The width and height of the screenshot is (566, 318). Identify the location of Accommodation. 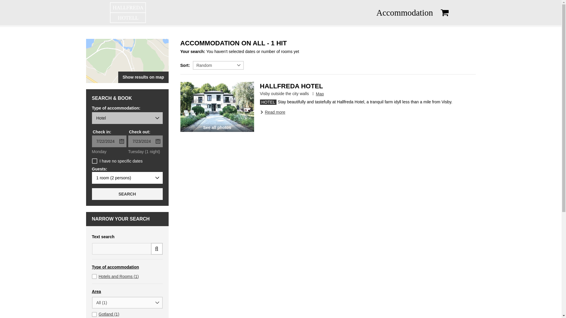
(404, 12).